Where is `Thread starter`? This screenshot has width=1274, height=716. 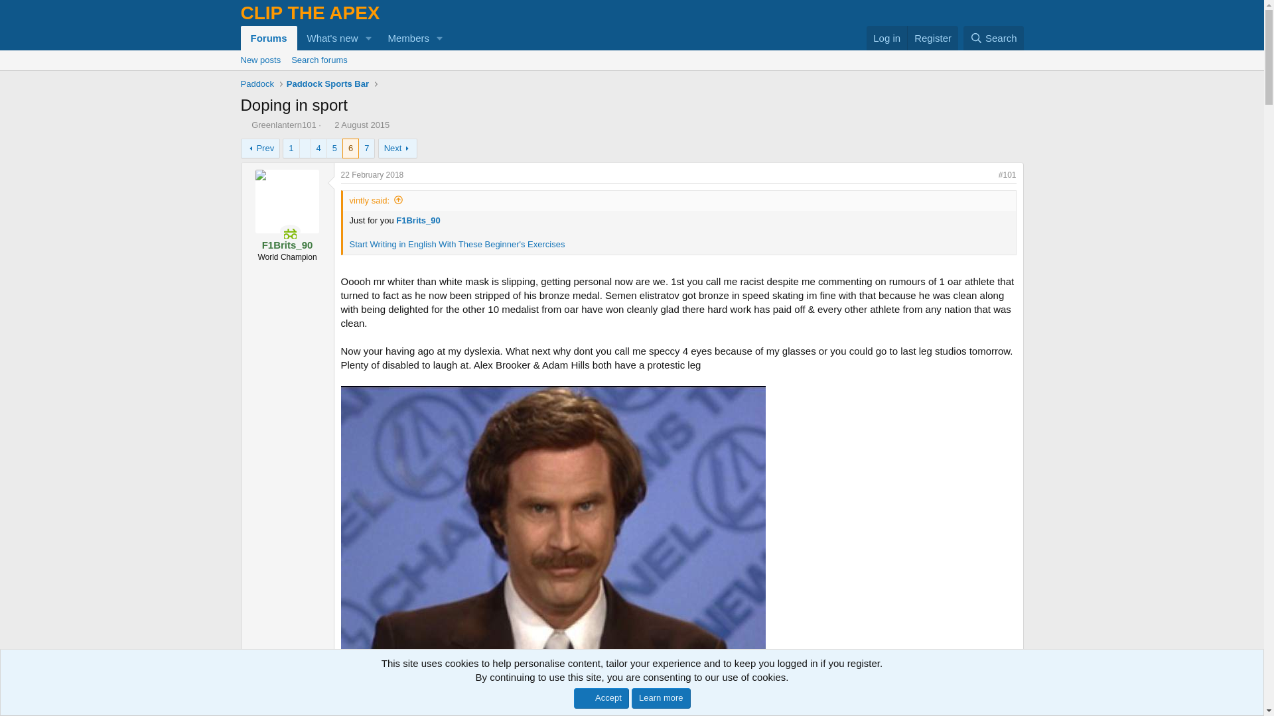
Thread starter is located at coordinates (328, 37).